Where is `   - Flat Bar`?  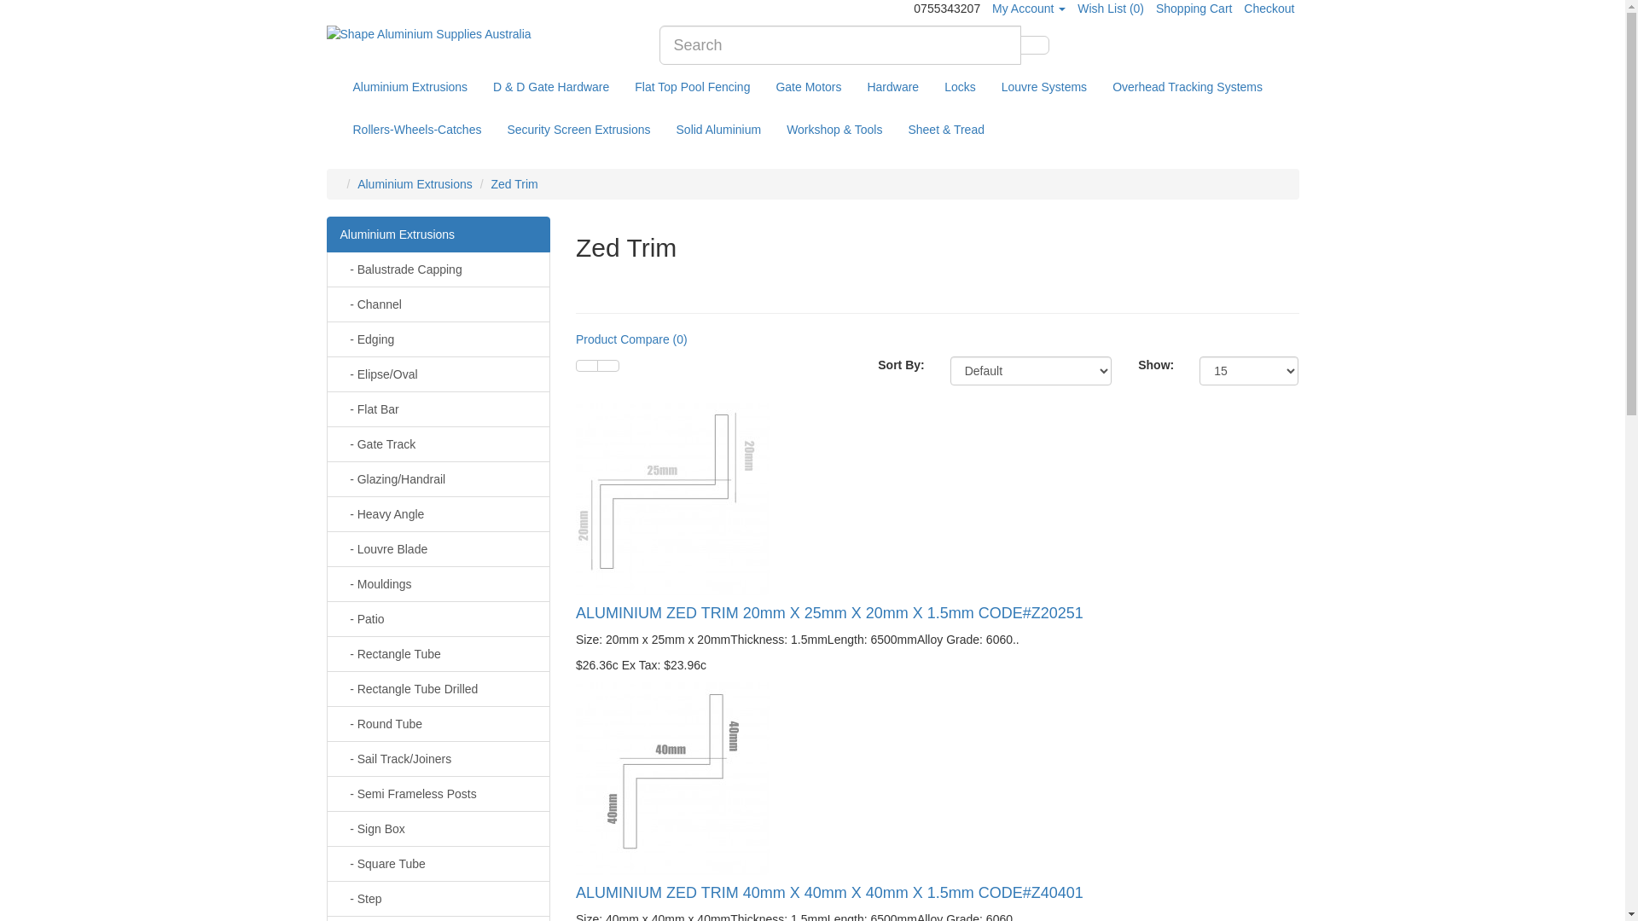    - Flat Bar is located at coordinates (439, 409).